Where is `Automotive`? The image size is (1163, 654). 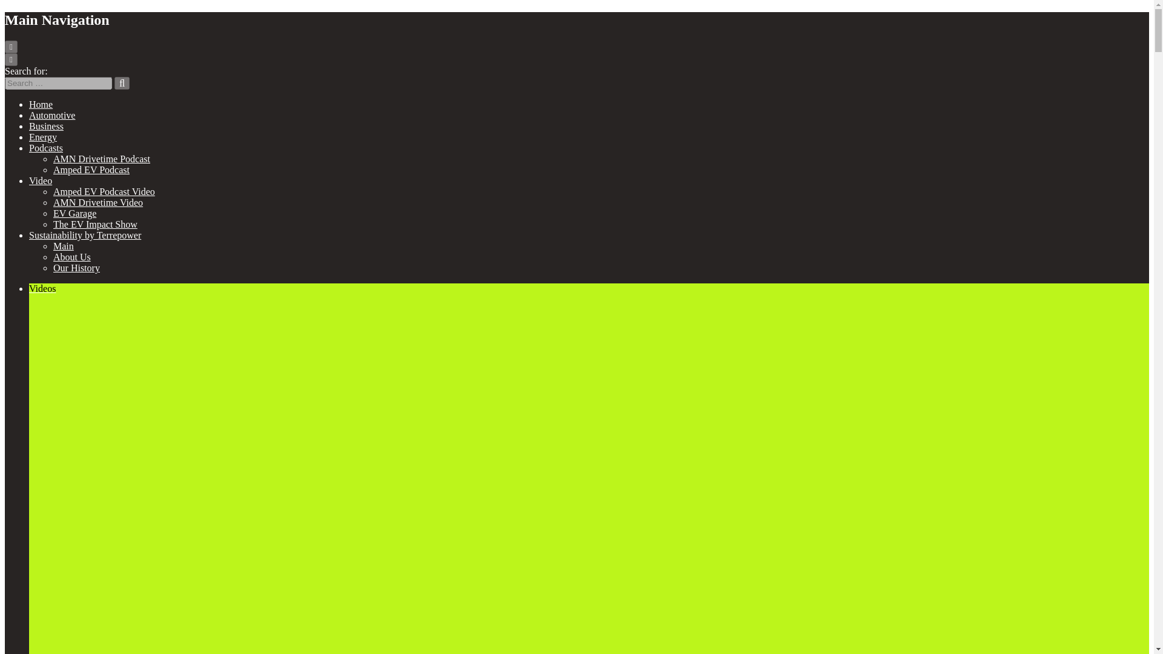
Automotive is located at coordinates (52, 115).